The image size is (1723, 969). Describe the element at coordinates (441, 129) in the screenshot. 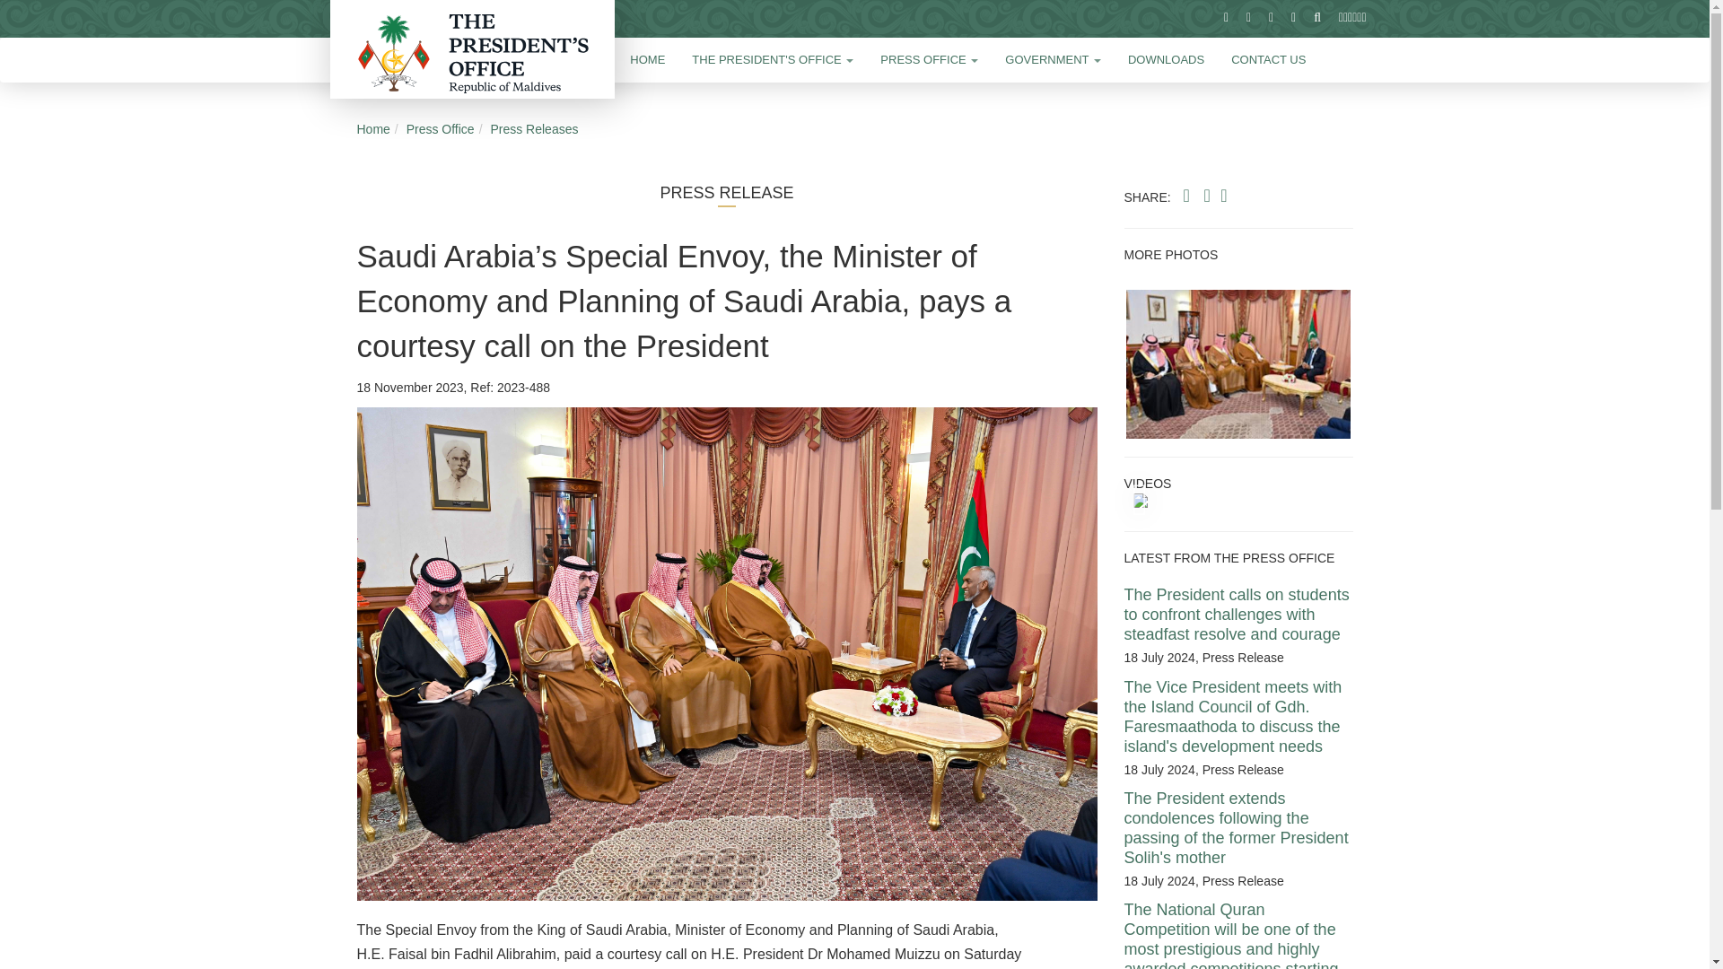

I see `Press Office` at that location.